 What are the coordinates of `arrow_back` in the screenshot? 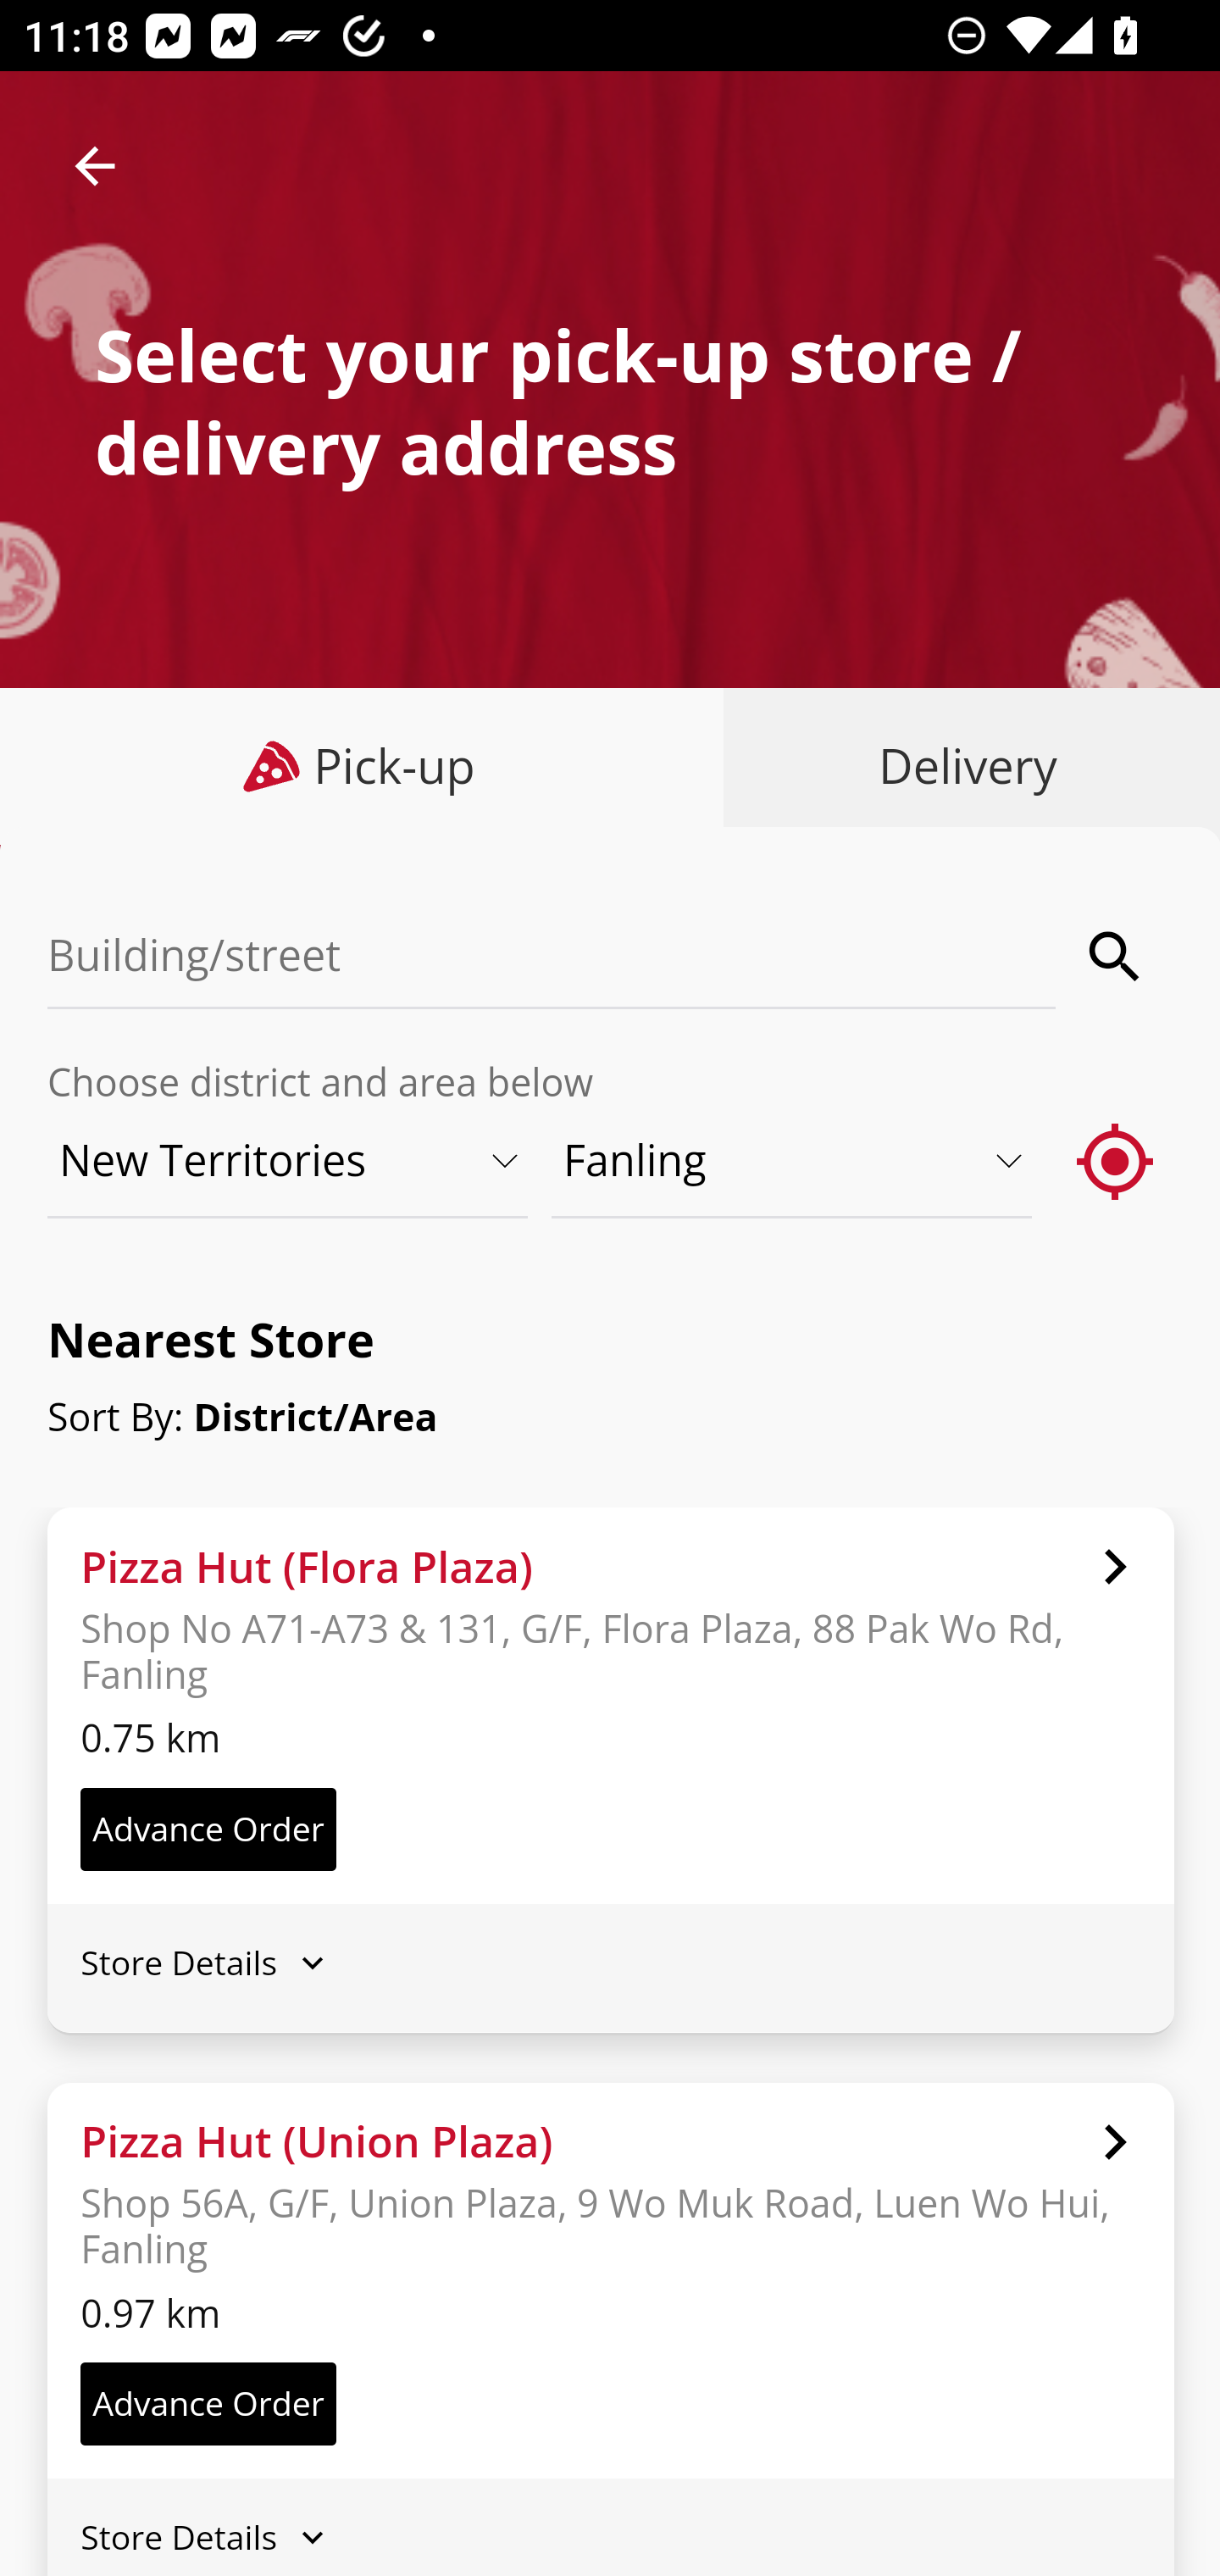 It's located at (95, 166).